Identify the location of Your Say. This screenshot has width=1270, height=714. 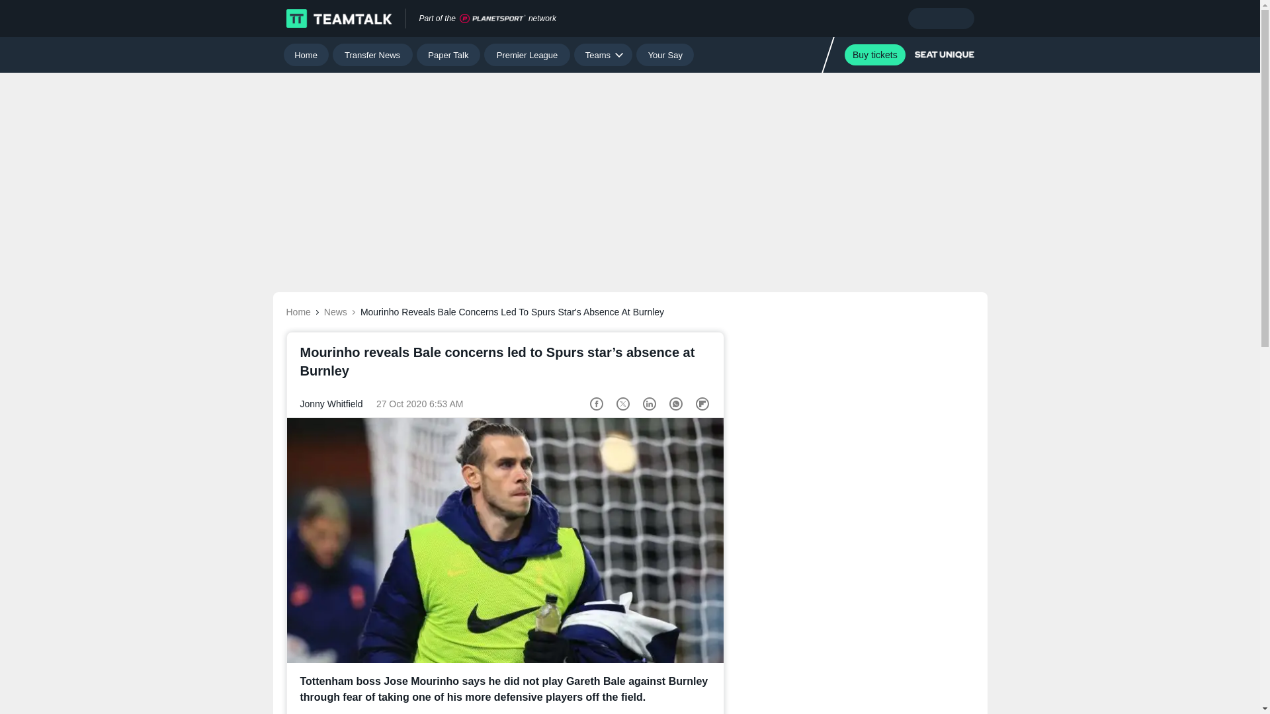
(664, 54).